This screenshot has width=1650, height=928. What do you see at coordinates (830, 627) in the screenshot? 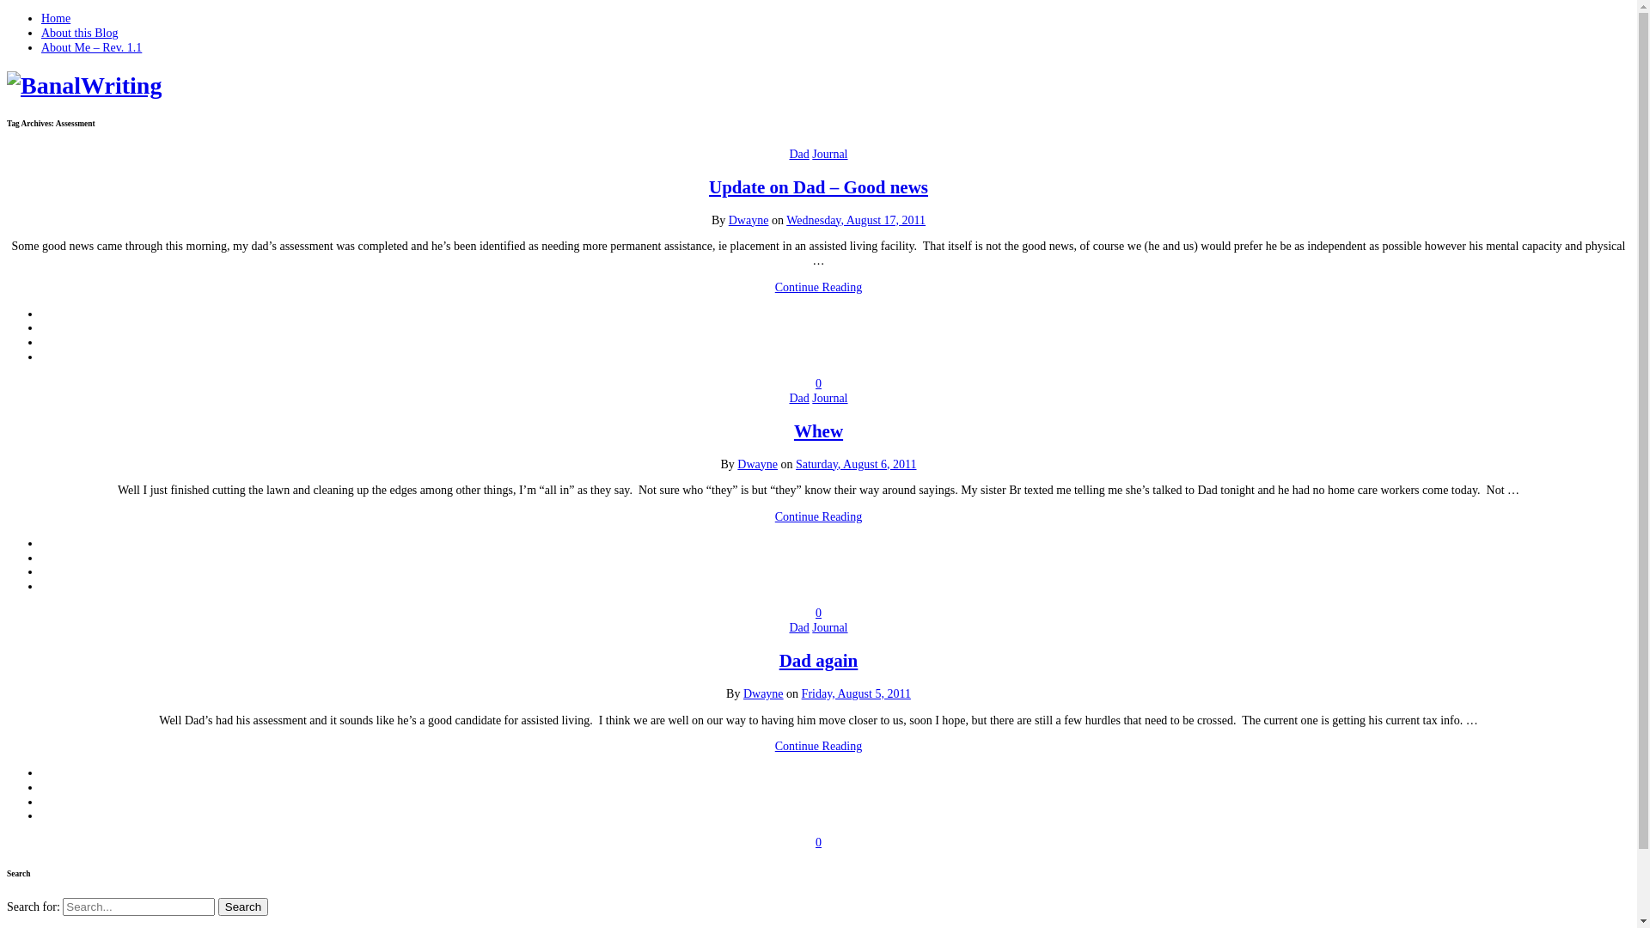
I see `Journal` at bounding box center [830, 627].